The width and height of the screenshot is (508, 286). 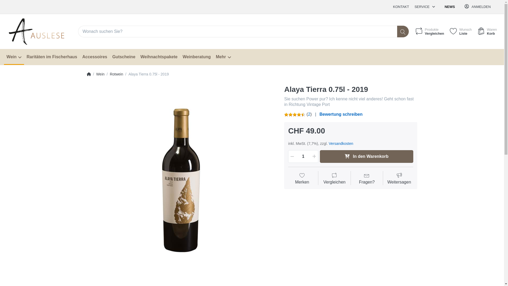 What do you see at coordinates (302, 179) in the screenshot?
I see `Merken` at bounding box center [302, 179].